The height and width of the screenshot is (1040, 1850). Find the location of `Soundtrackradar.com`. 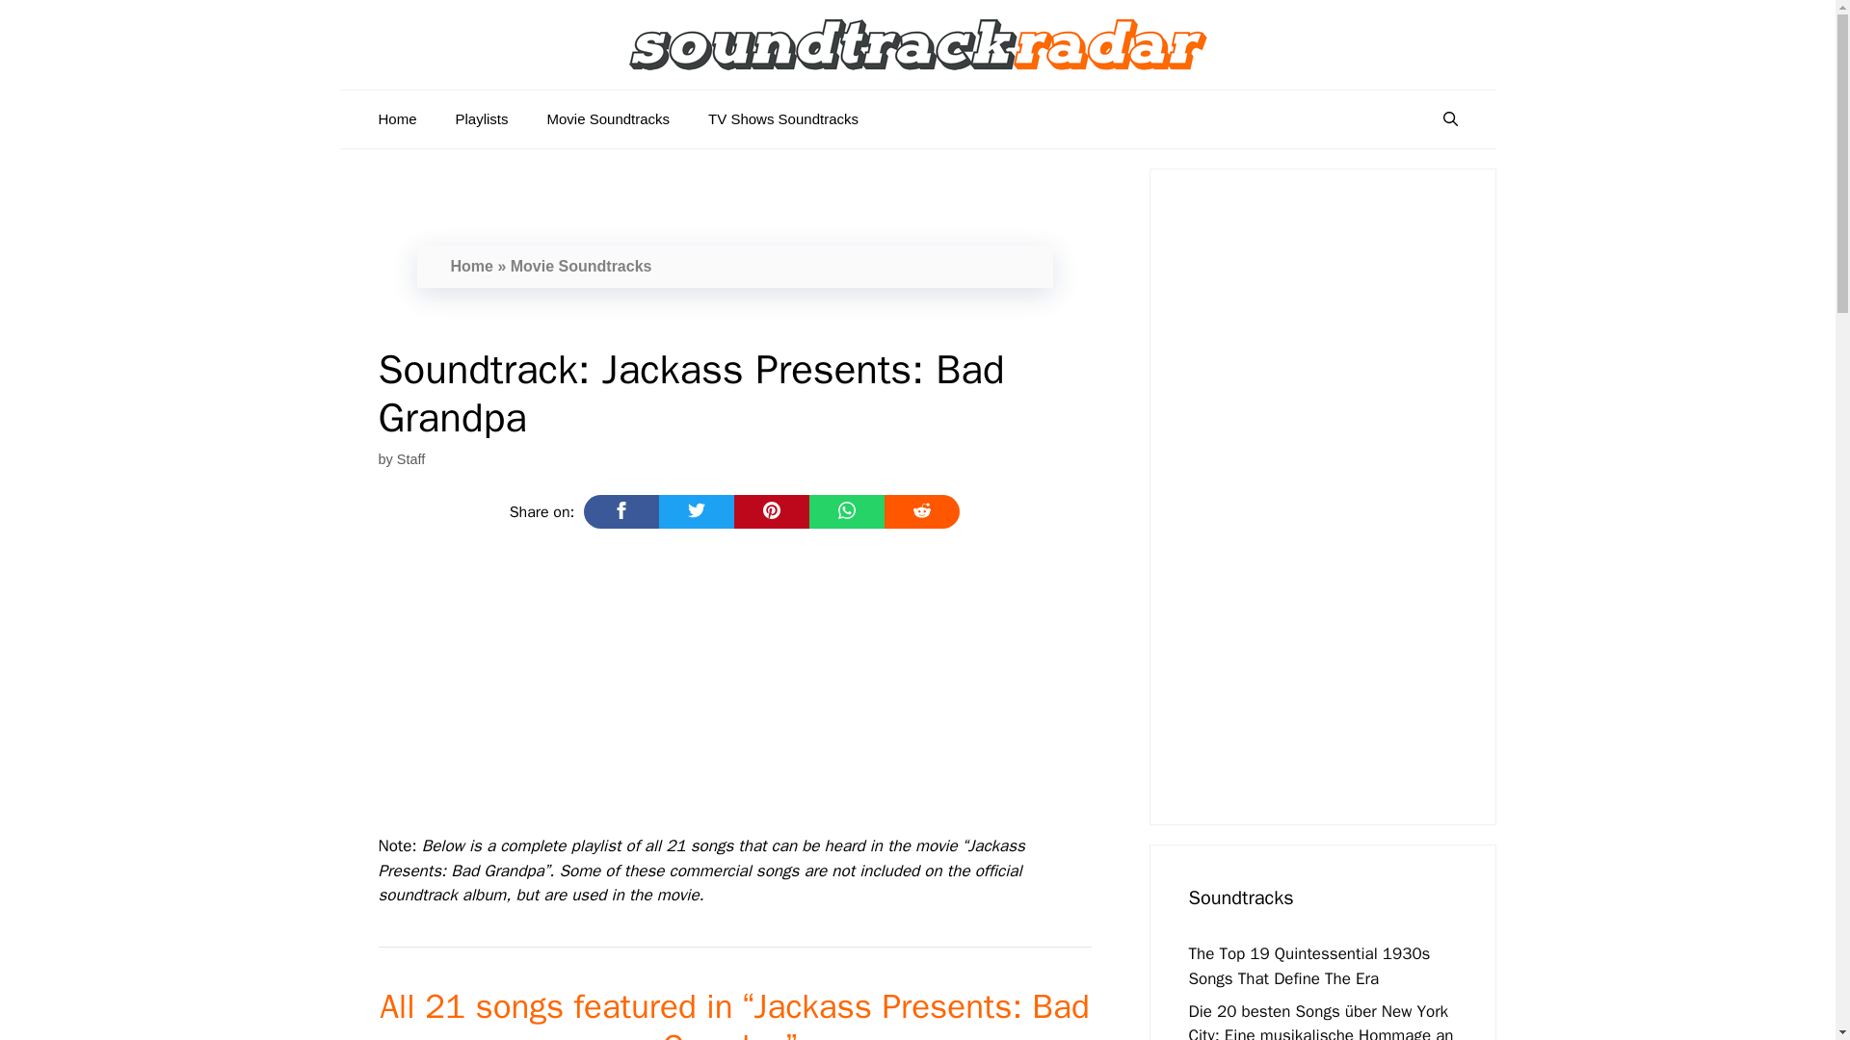

Soundtrackradar.com is located at coordinates (917, 43).